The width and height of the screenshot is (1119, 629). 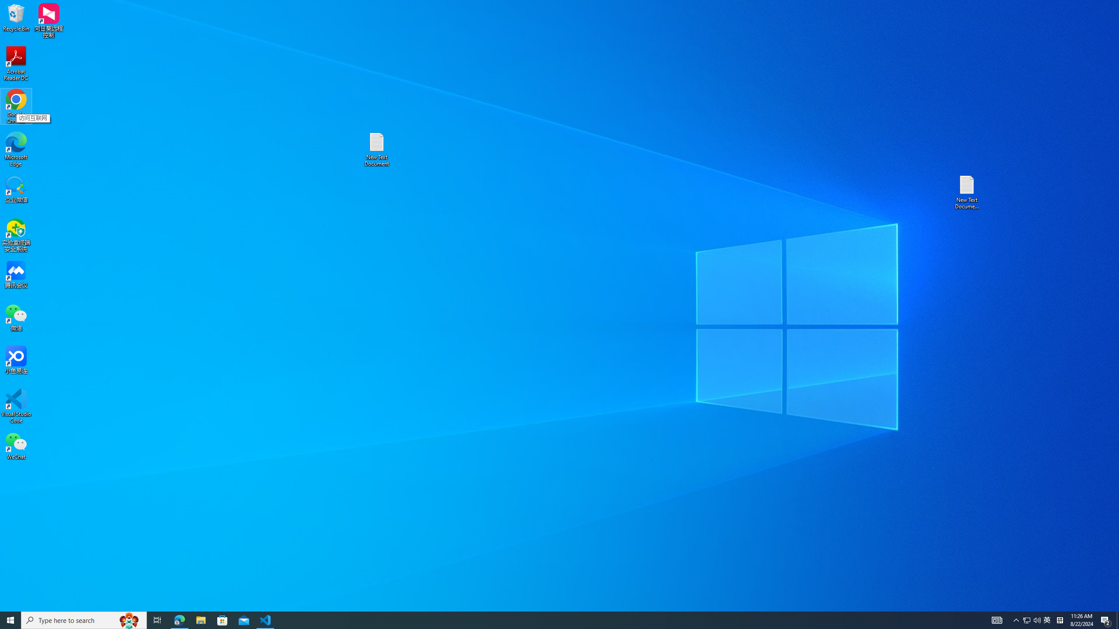 What do you see at coordinates (16, 107) in the screenshot?
I see `New Text Document` at bounding box center [16, 107].